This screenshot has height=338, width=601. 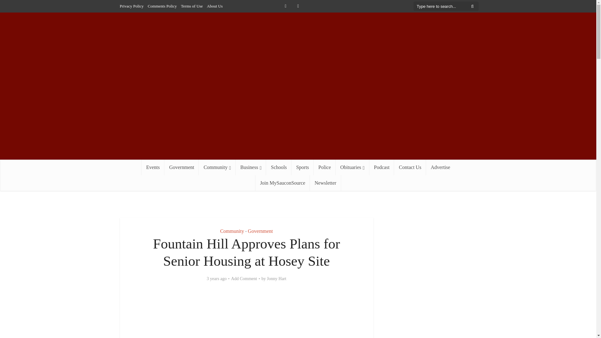 I want to click on Advertise, so click(x=440, y=167).